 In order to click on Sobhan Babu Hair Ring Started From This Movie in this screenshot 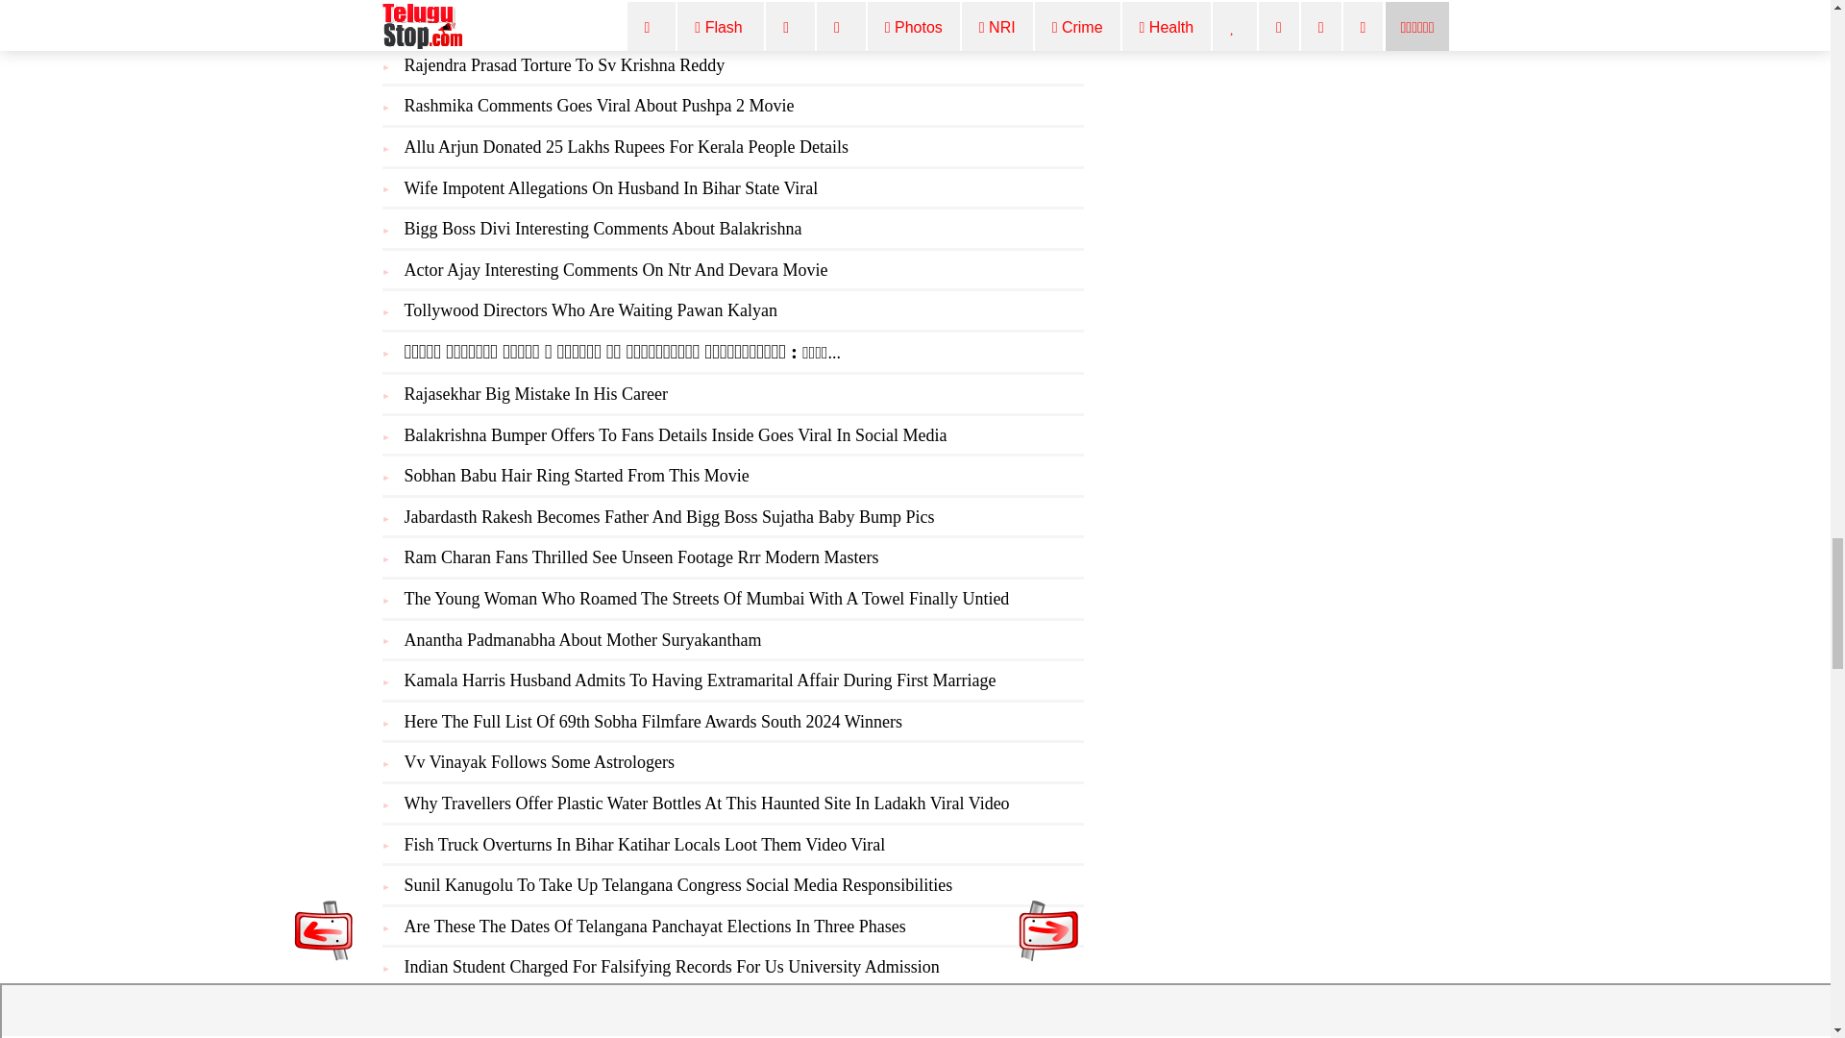, I will do `click(577, 475)`.